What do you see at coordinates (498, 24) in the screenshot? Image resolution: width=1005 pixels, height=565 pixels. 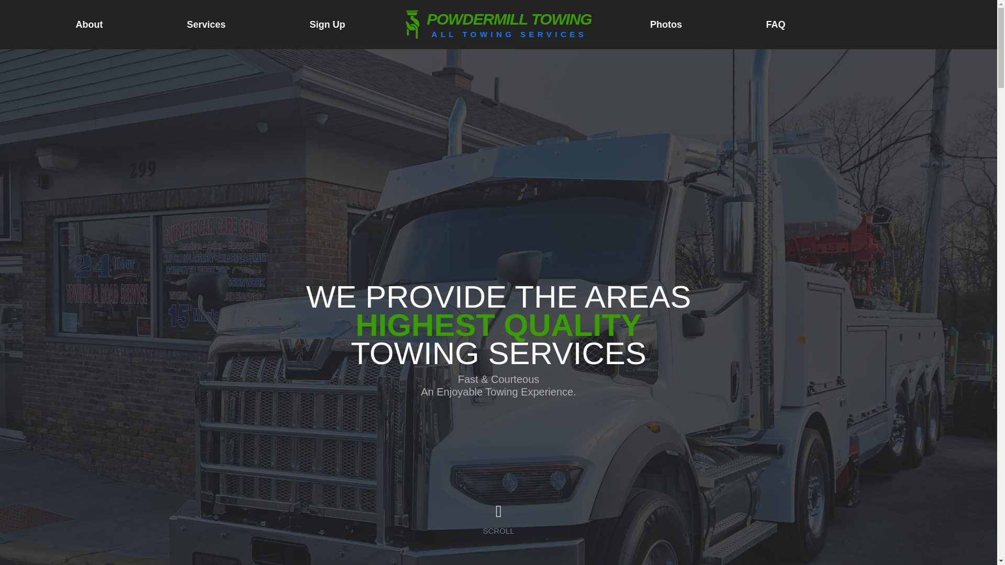 I see `Go To Home Page` at bounding box center [498, 24].